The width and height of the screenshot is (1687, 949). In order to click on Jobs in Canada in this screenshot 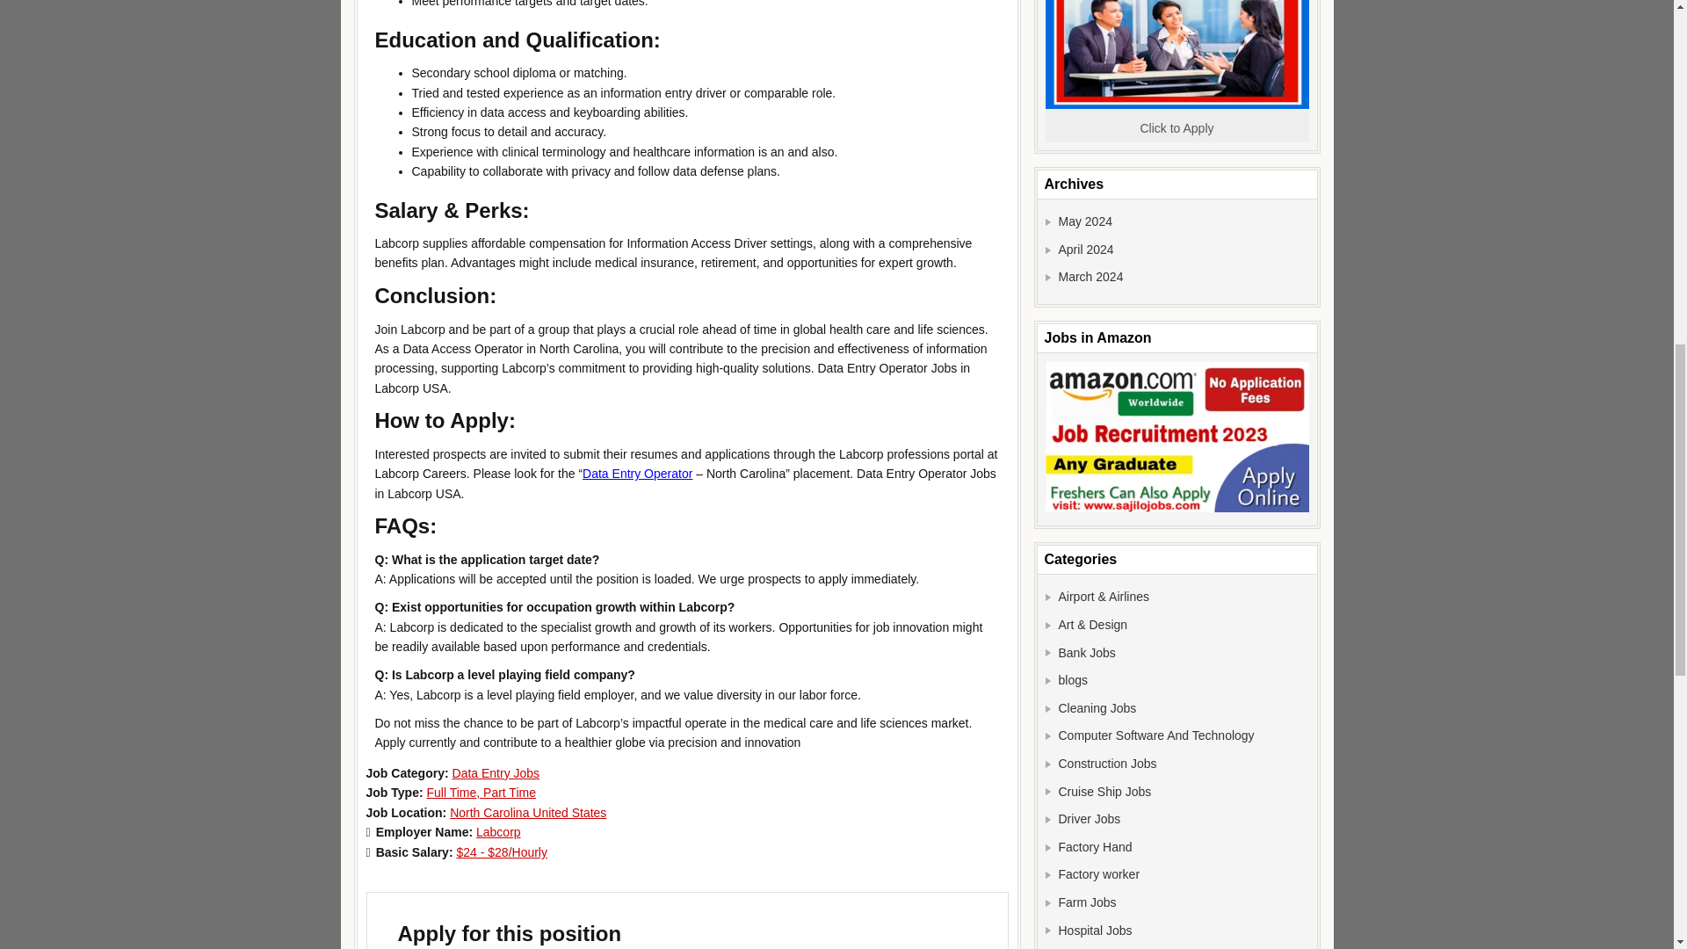, I will do `click(1177, 54)`.